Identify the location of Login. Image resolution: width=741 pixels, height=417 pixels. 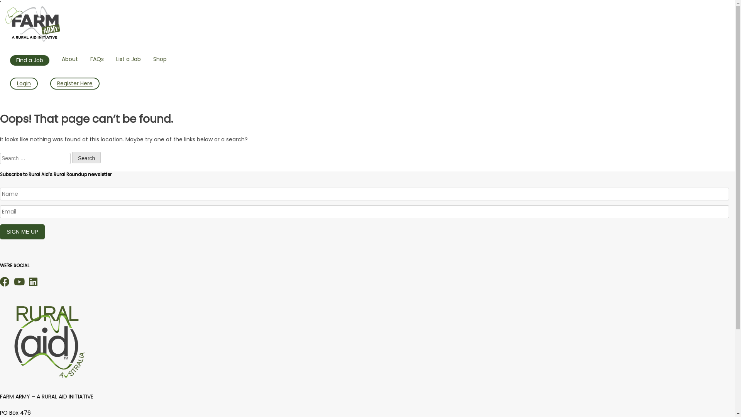
(24, 83).